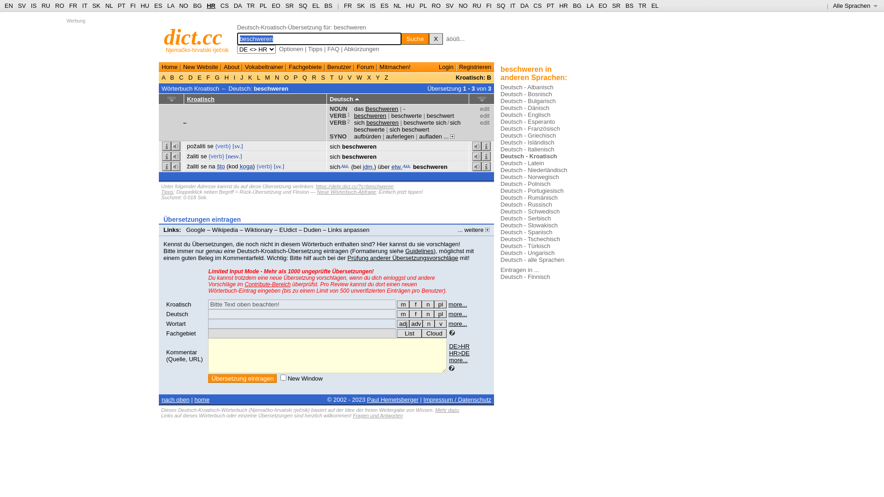 Image resolution: width=884 pixels, height=497 pixels. Describe the element at coordinates (201, 99) in the screenshot. I see `Kroatisch` at that location.